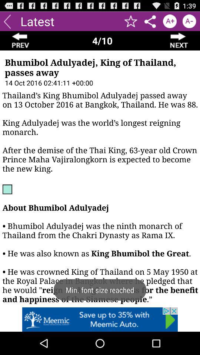 This screenshot has height=355, width=200. What do you see at coordinates (150, 21) in the screenshot?
I see `share the article` at bounding box center [150, 21].